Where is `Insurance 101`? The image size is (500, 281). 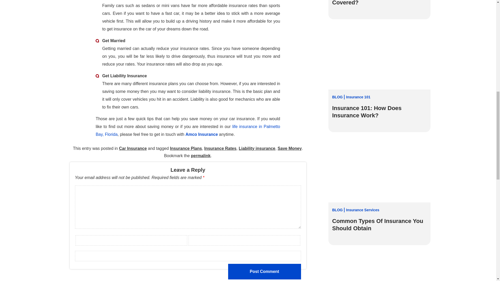
Insurance 101 is located at coordinates (358, 97).